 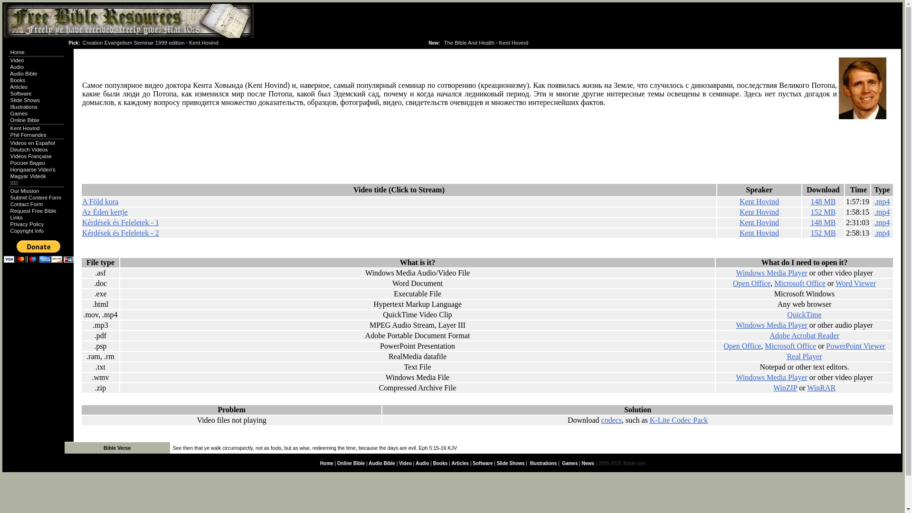 I want to click on Home, so click(x=327, y=464).